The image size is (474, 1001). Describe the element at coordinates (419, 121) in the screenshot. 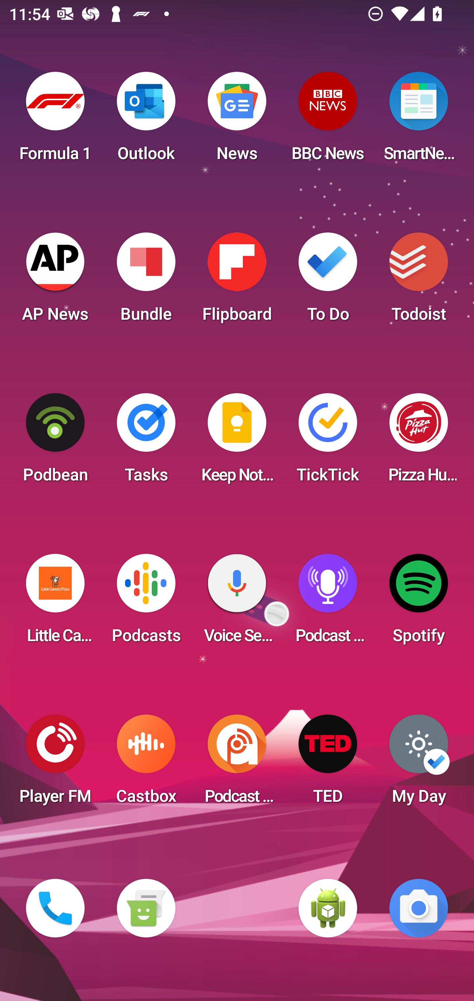

I see `SmartNews` at that location.